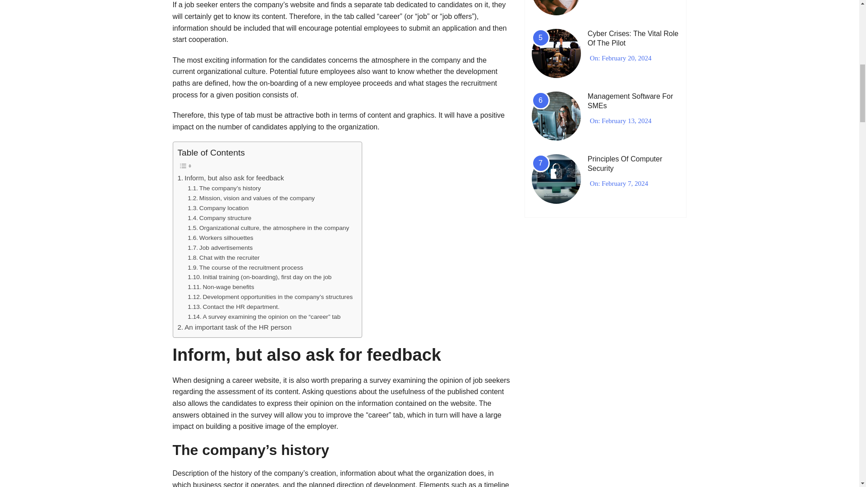  What do you see at coordinates (233, 307) in the screenshot?
I see `Contact the HR department.` at bounding box center [233, 307].